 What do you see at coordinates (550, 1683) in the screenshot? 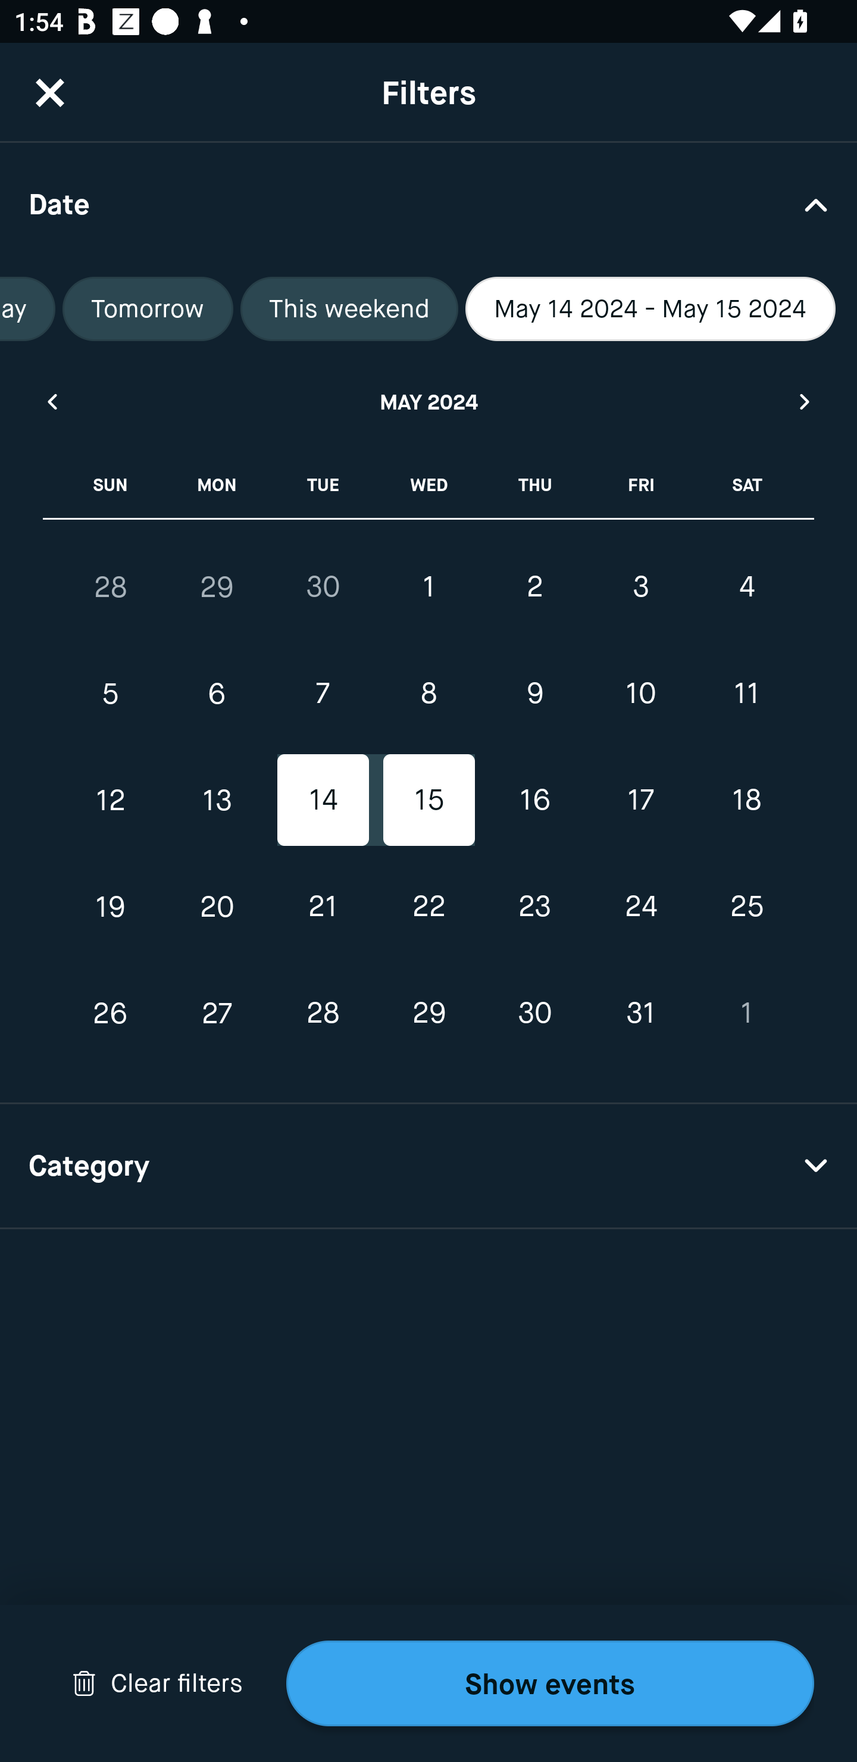
I see `Show events` at bounding box center [550, 1683].